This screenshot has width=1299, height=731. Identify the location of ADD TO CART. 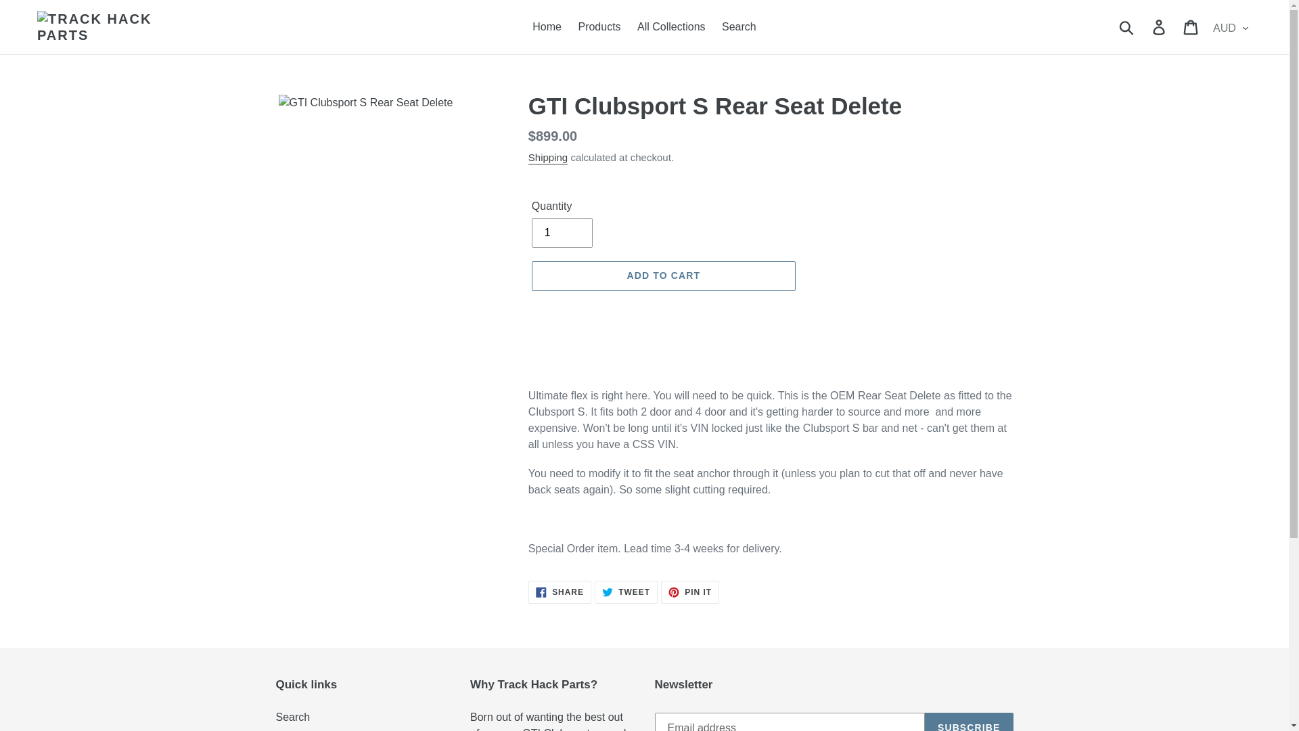
(562, 233).